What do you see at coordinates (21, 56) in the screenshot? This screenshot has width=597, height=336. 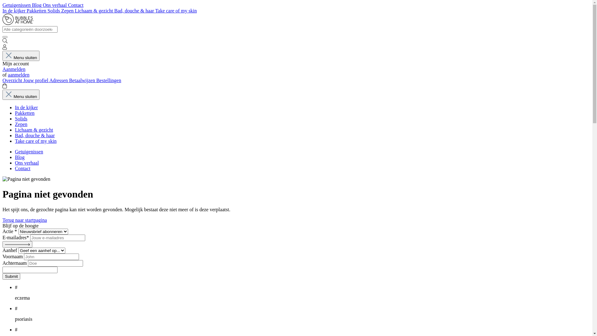 I see `Menu sluiten` at bounding box center [21, 56].